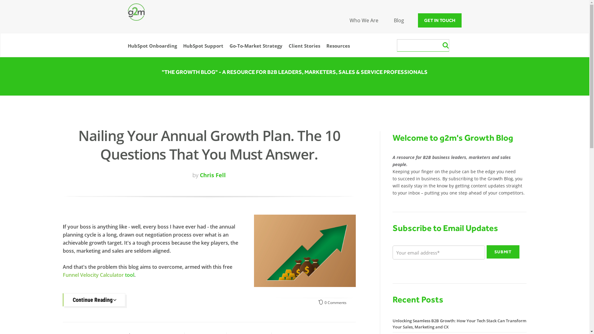  Describe the element at coordinates (213, 175) in the screenshot. I see `Chris Fell` at that location.